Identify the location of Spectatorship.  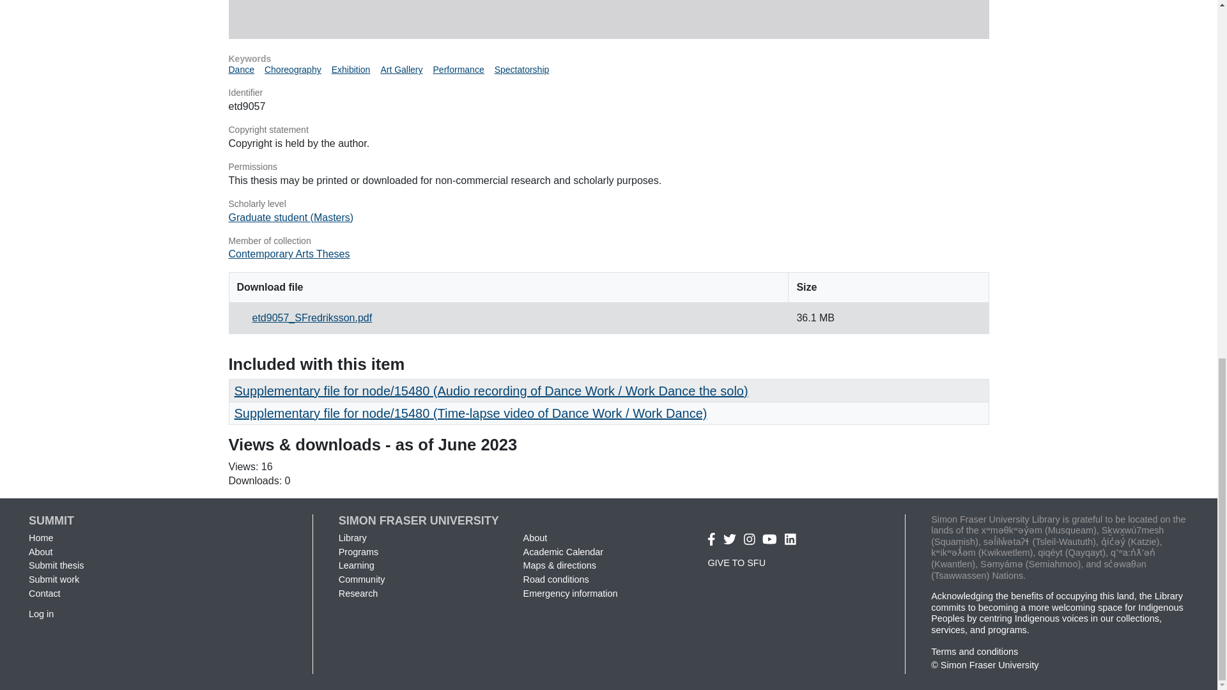
(521, 69).